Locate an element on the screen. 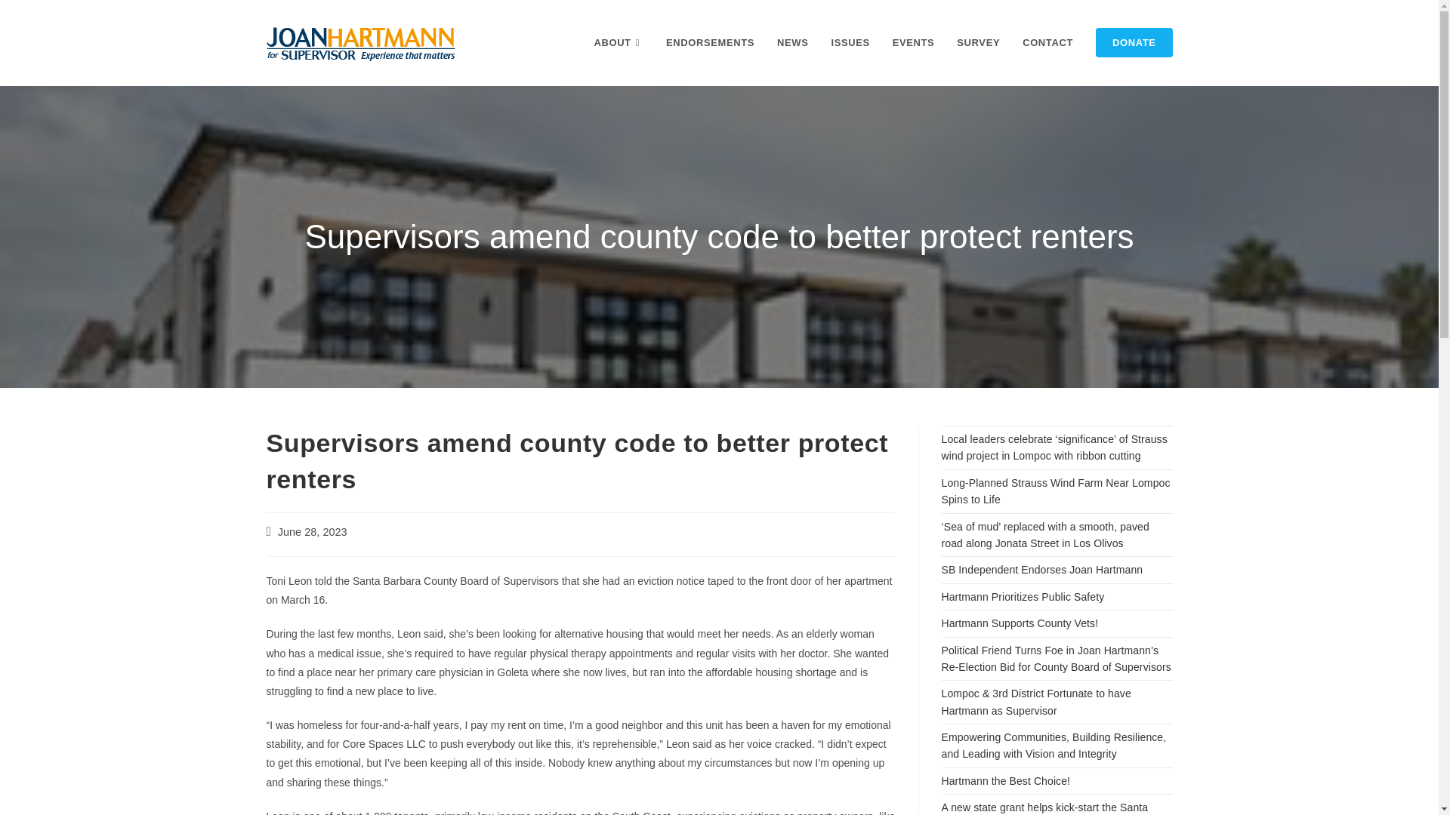 Image resolution: width=1450 pixels, height=815 pixels. ENDORSEMENTS is located at coordinates (710, 42).